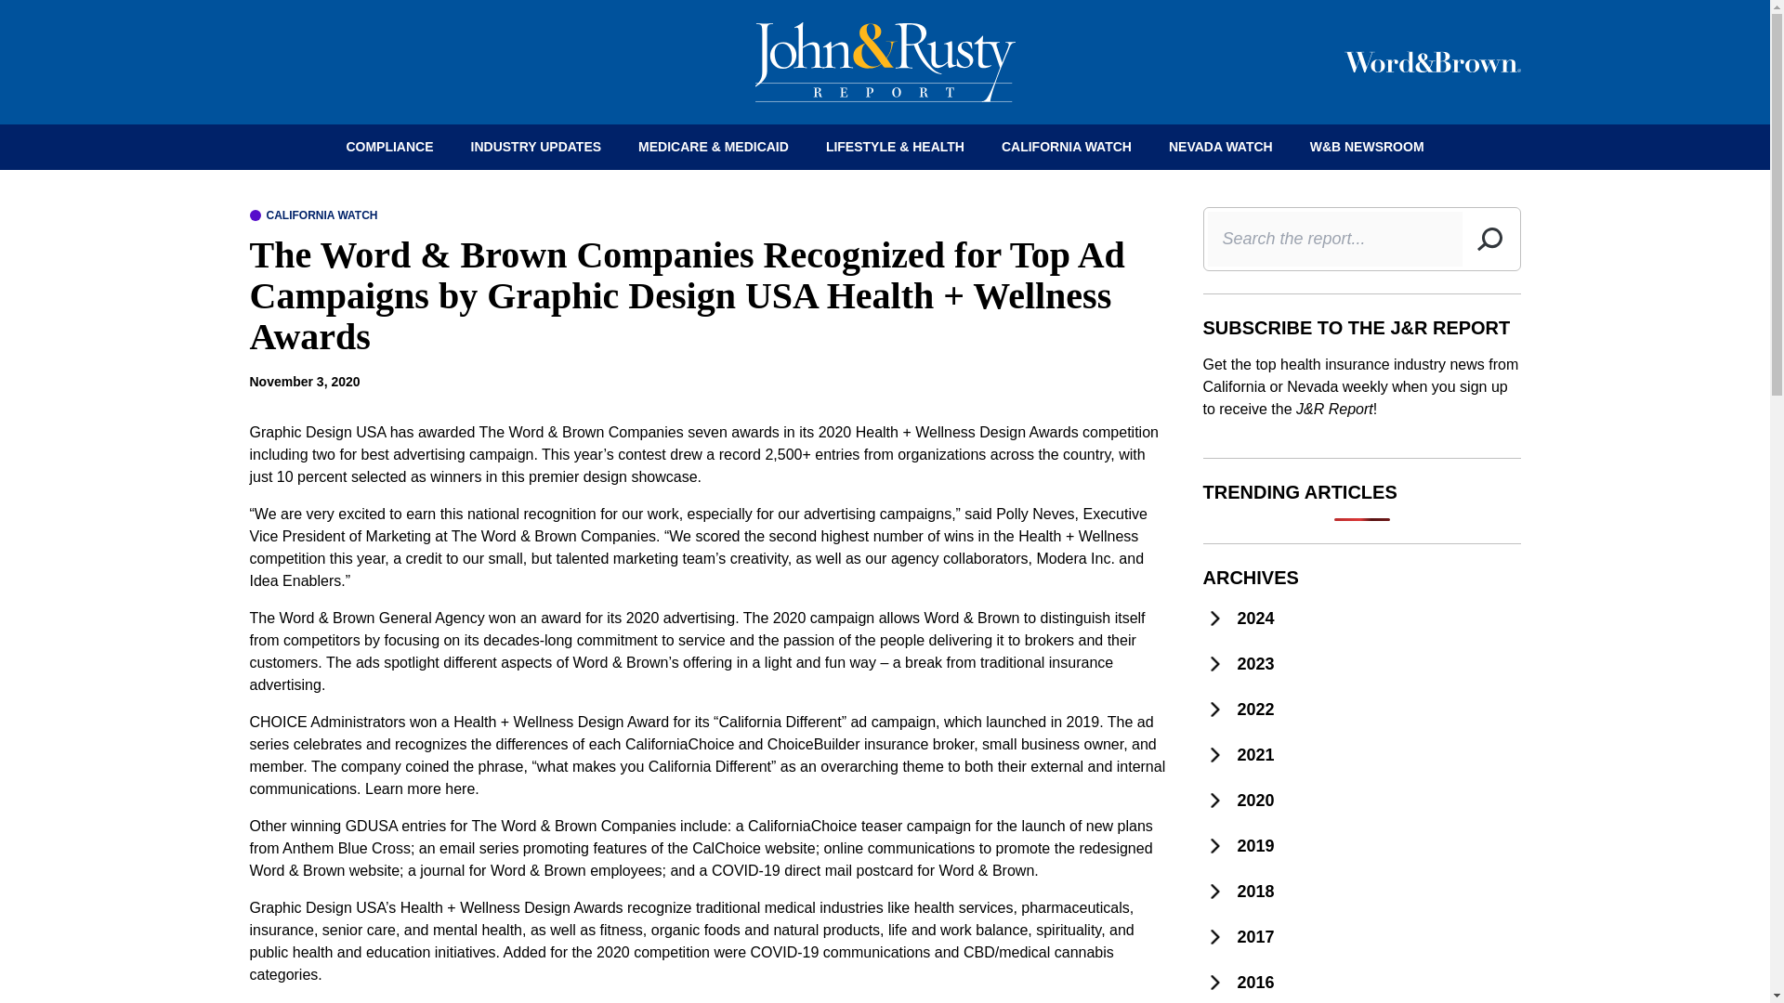 This screenshot has width=1784, height=1003. I want to click on CALIFORNIA WATCH, so click(1067, 147).